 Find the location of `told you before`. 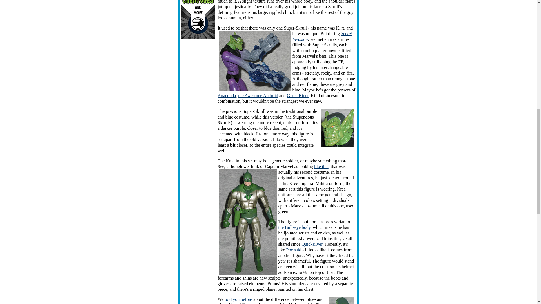

told you before is located at coordinates (238, 299).